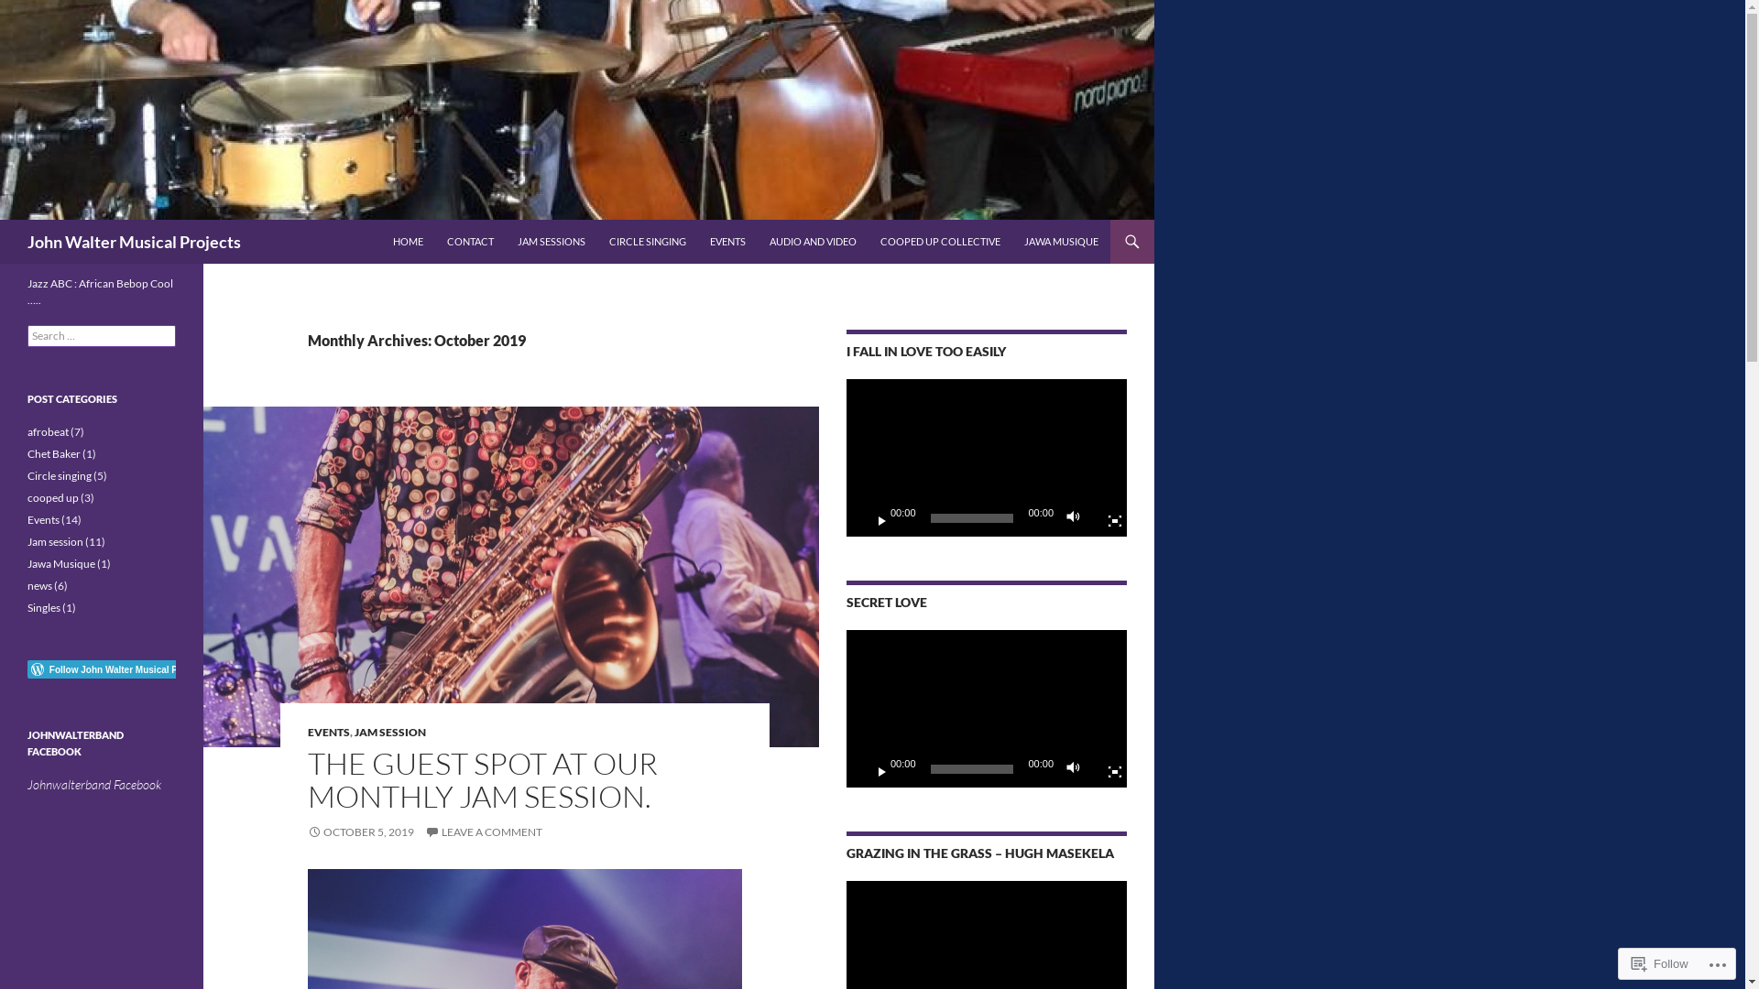  I want to click on Jawa Musique, so click(61, 564).